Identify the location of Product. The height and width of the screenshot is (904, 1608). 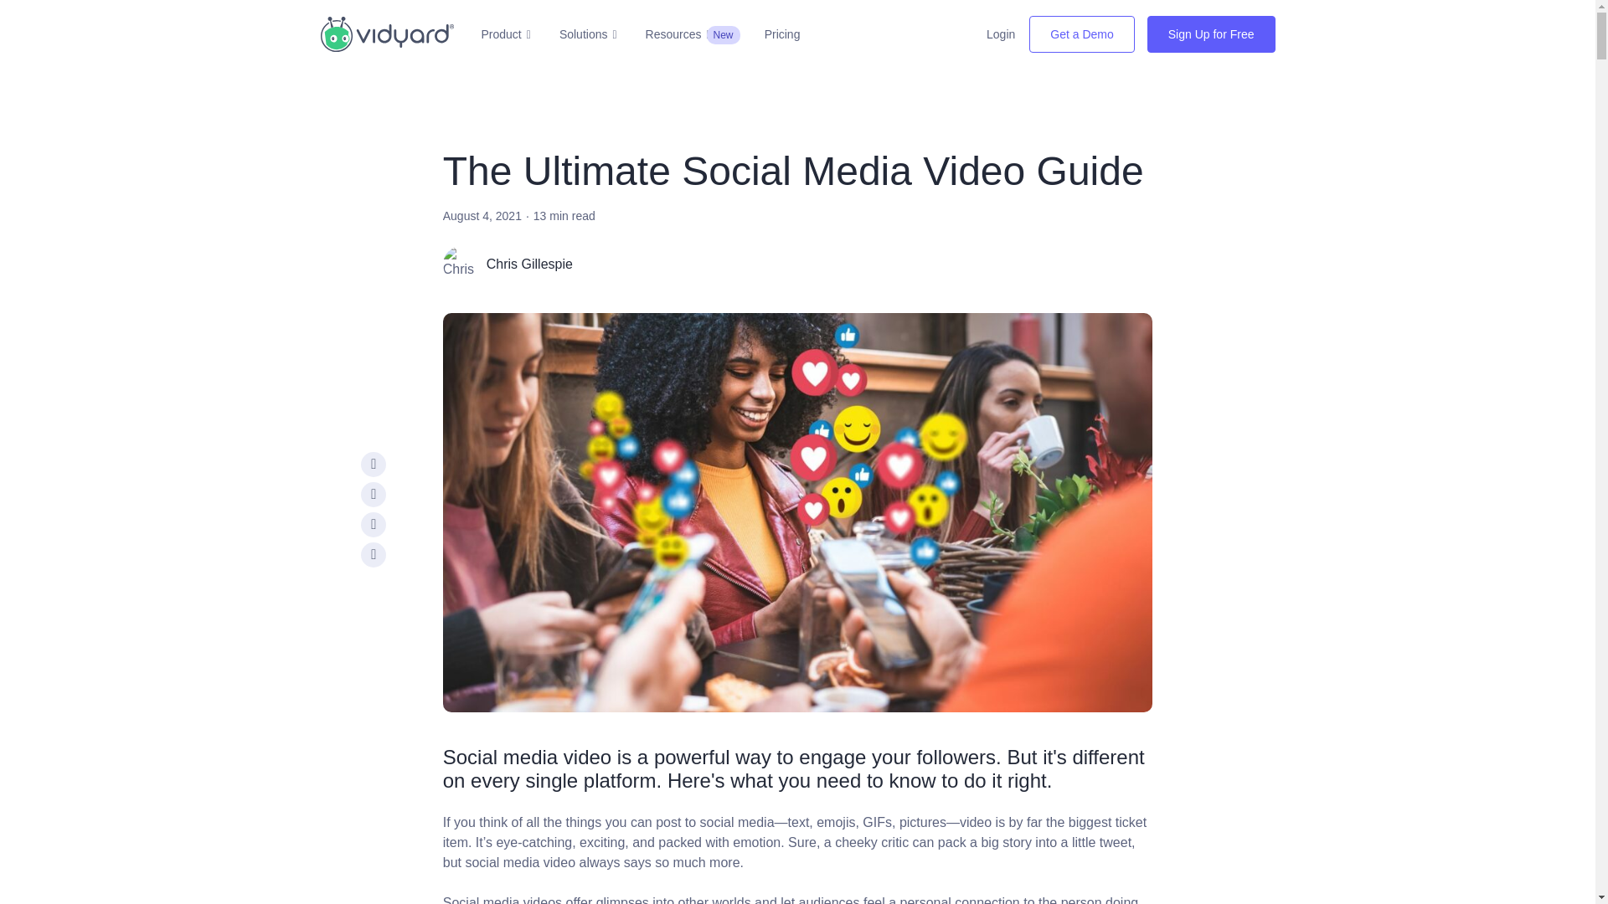
(506, 34).